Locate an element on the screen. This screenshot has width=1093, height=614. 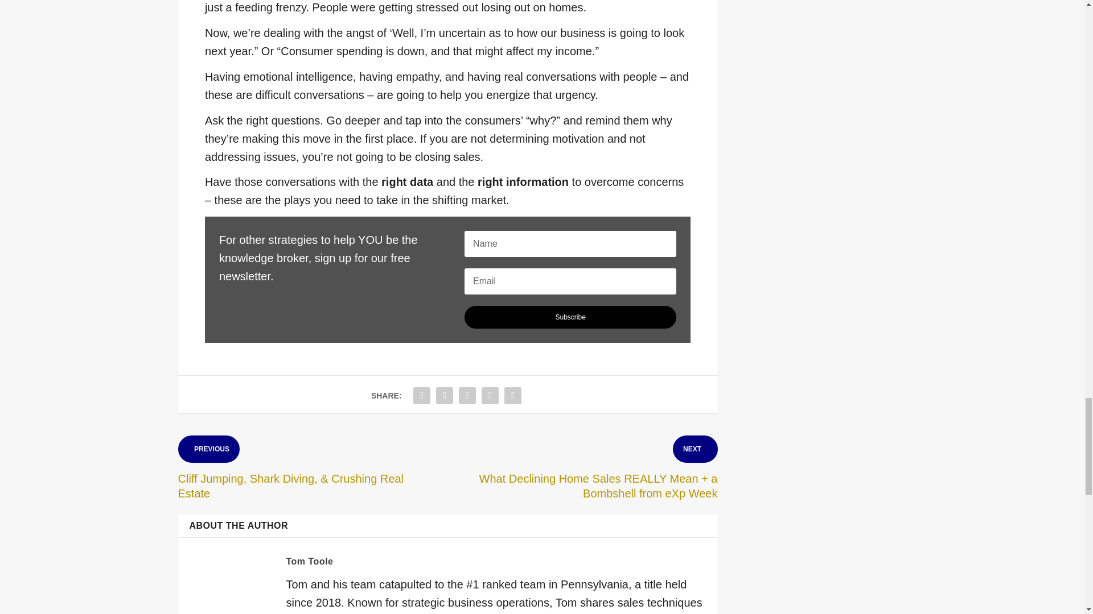
Share "The Shifting Market Playbook for Agents" via Twitter is located at coordinates (444, 396).